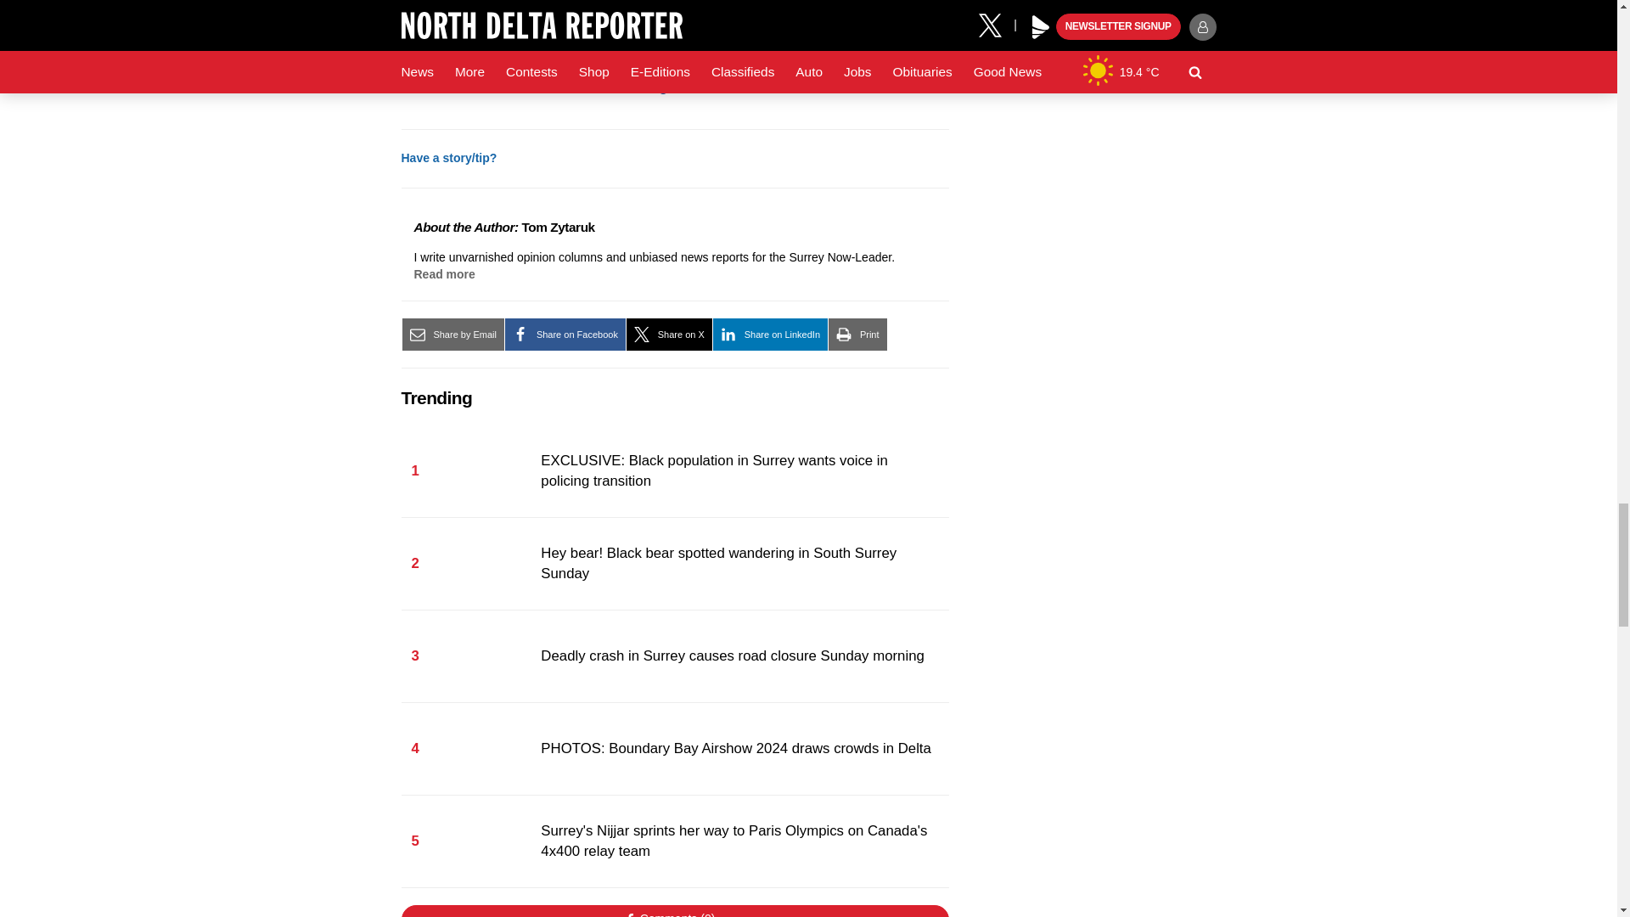 This screenshot has height=917, width=1630. I want to click on Show Comments, so click(674, 910).